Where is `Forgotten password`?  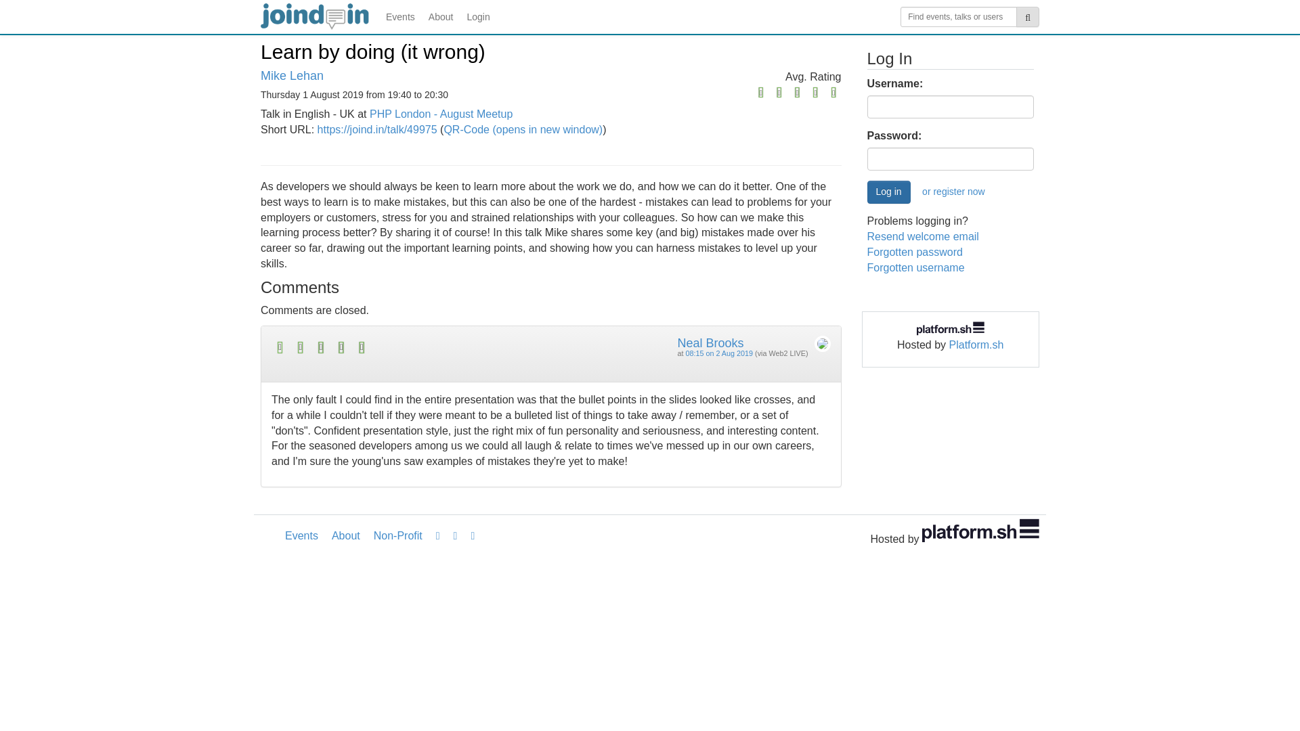 Forgotten password is located at coordinates (914, 252).